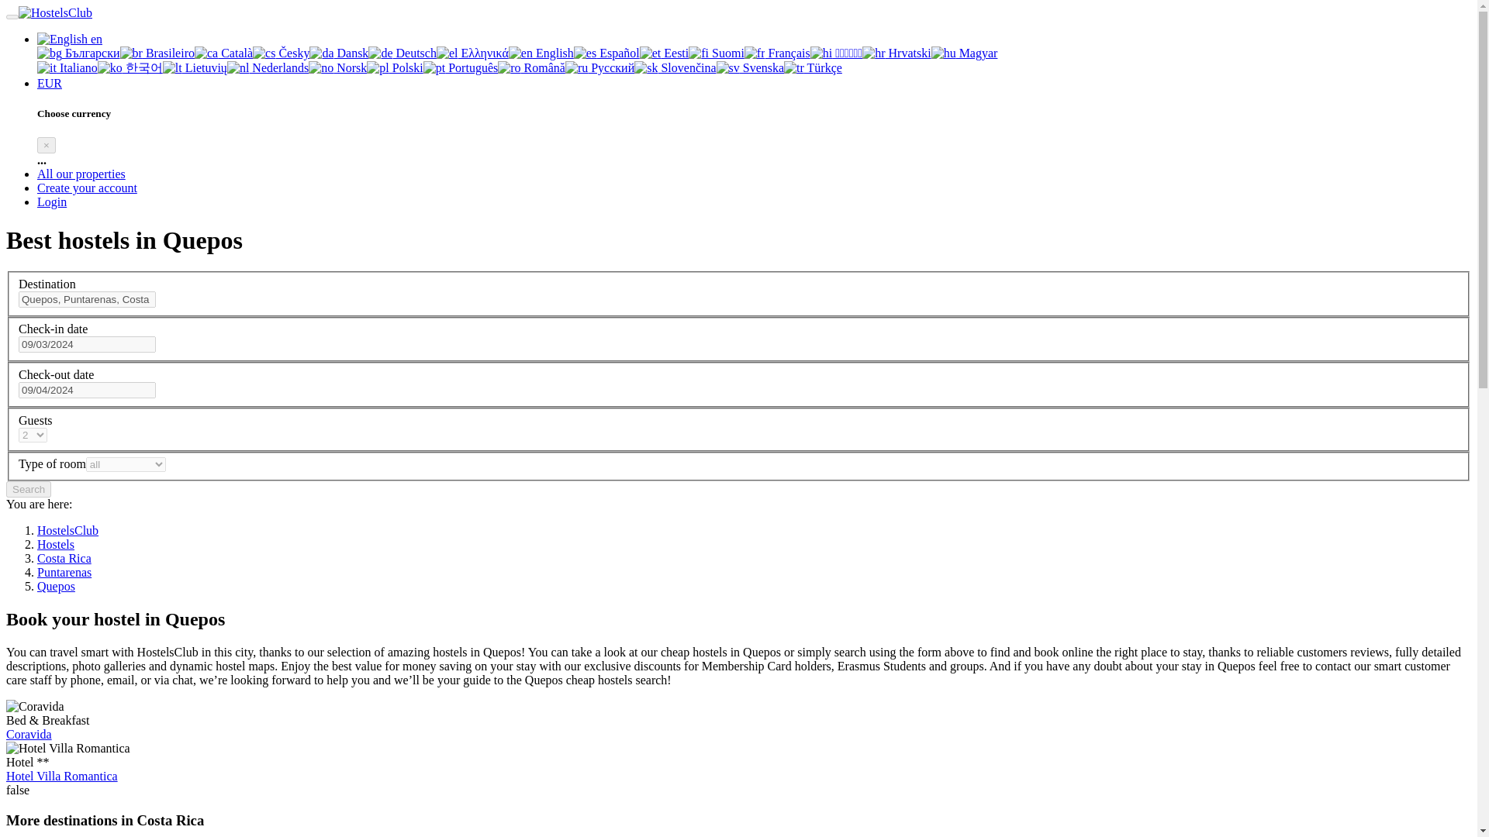  Describe the element at coordinates (87, 188) in the screenshot. I see `Create your account` at that location.